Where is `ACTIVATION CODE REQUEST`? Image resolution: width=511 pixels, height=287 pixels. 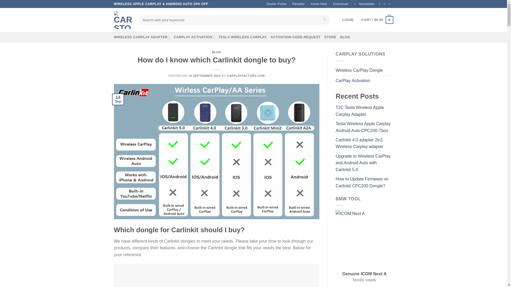 ACTIVATION CODE REQUEST is located at coordinates (295, 37).